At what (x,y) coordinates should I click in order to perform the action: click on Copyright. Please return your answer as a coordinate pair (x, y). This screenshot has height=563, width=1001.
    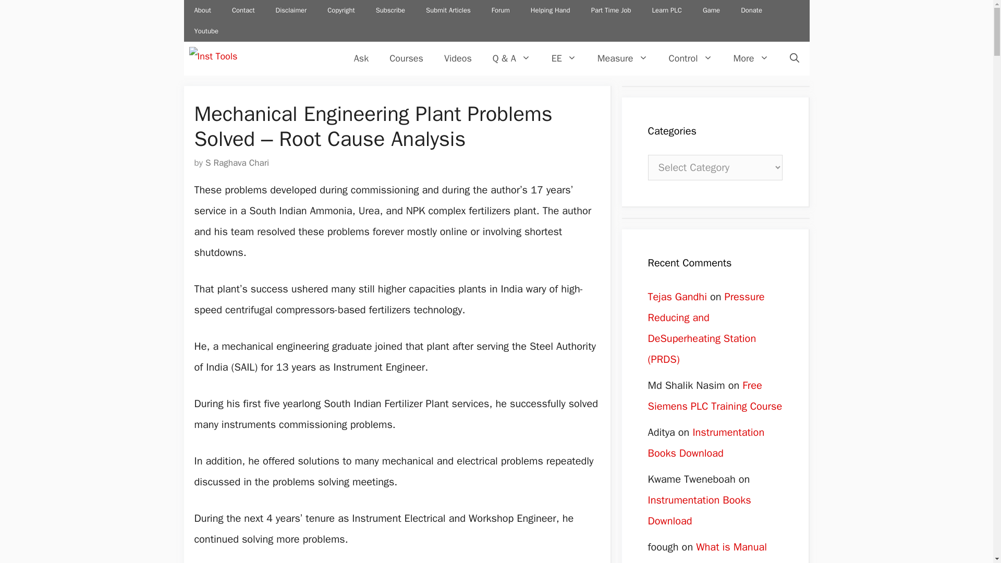
    Looking at the image, I should click on (341, 10).